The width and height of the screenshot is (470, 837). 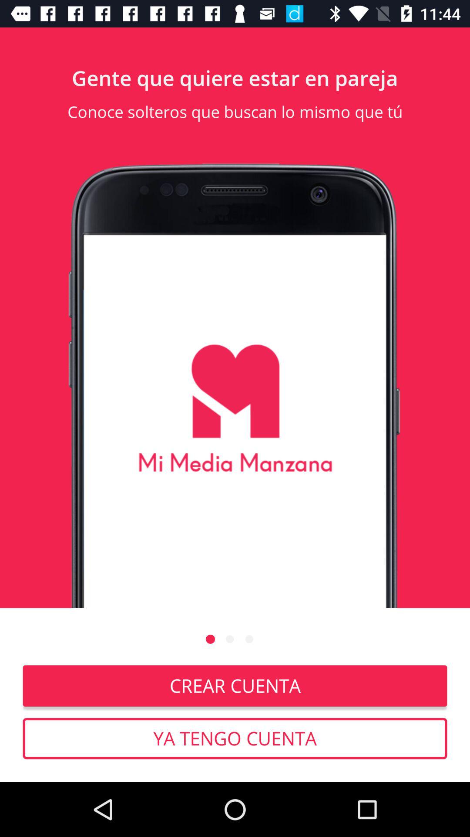 What do you see at coordinates (235, 686) in the screenshot?
I see `click item above the ya tengo cuenta icon` at bounding box center [235, 686].